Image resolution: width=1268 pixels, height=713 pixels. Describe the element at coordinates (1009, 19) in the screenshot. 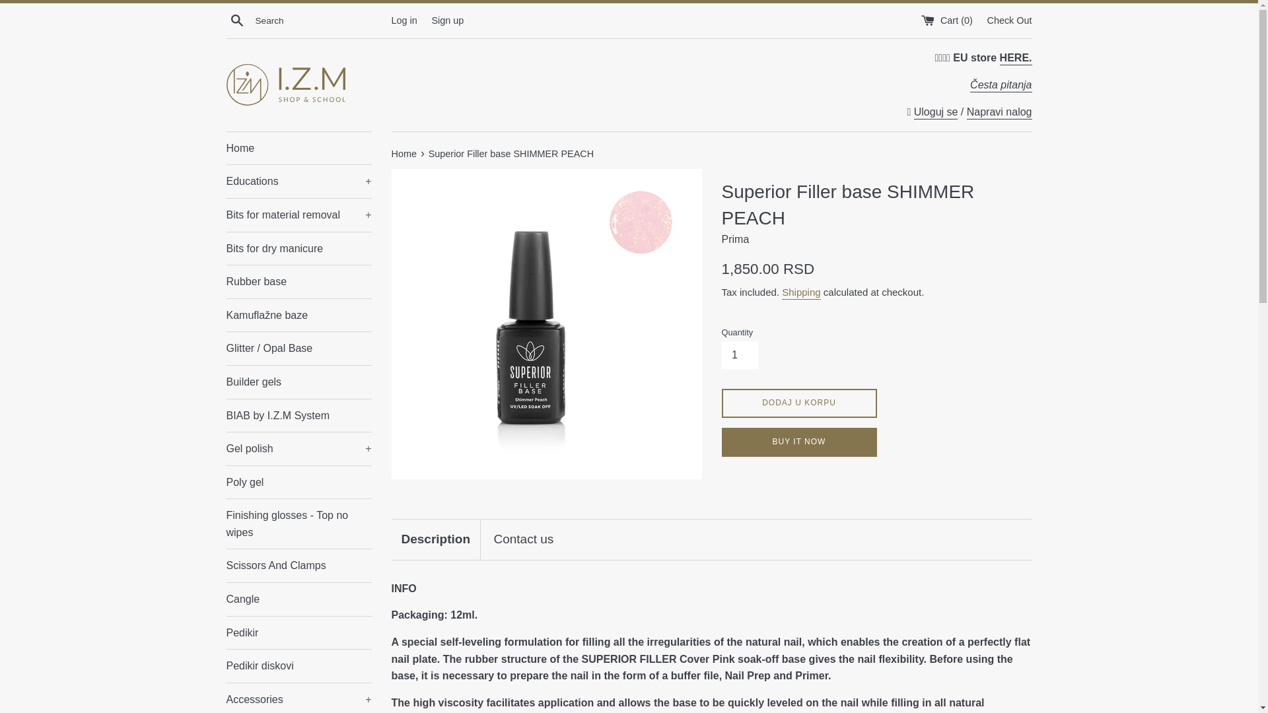

I see `Check Out` at that location.